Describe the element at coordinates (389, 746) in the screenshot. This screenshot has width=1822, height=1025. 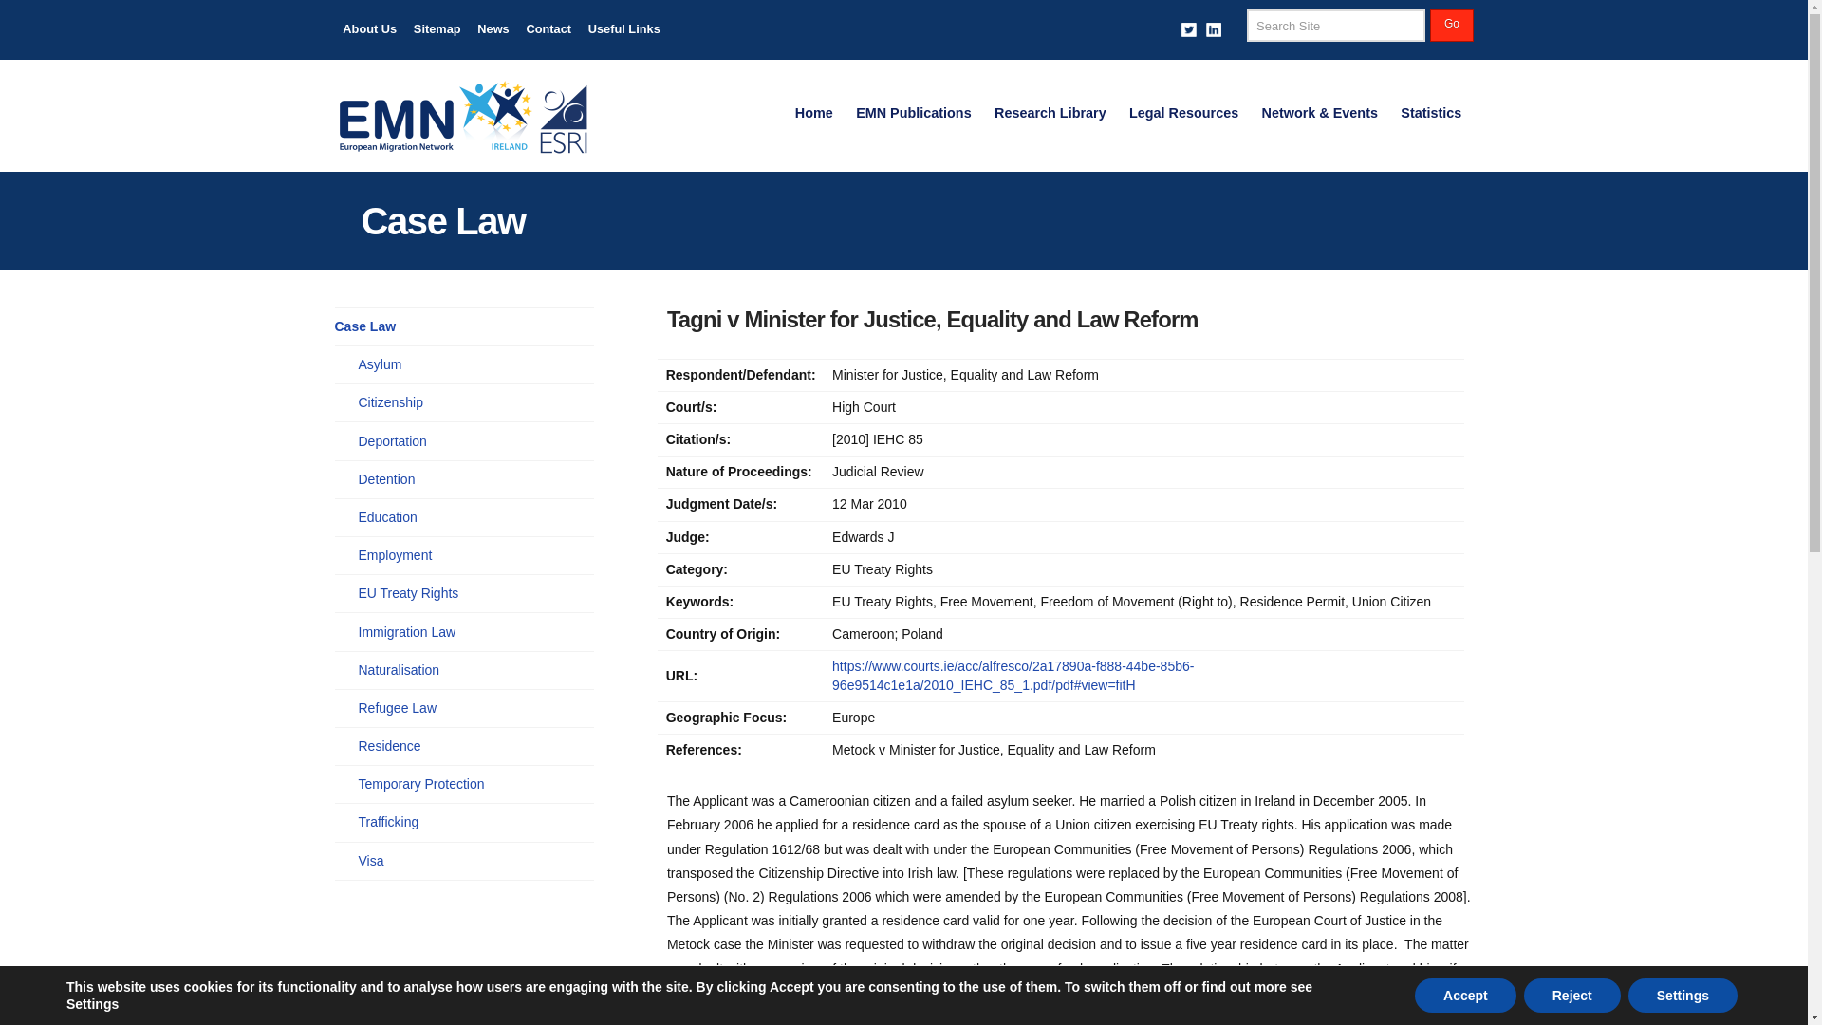
I see `Residence` at that location.